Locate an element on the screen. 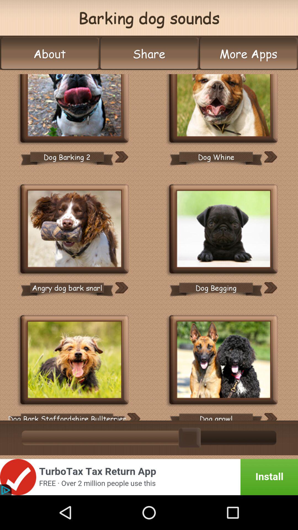  full picture is located at coordinates (74, 109).